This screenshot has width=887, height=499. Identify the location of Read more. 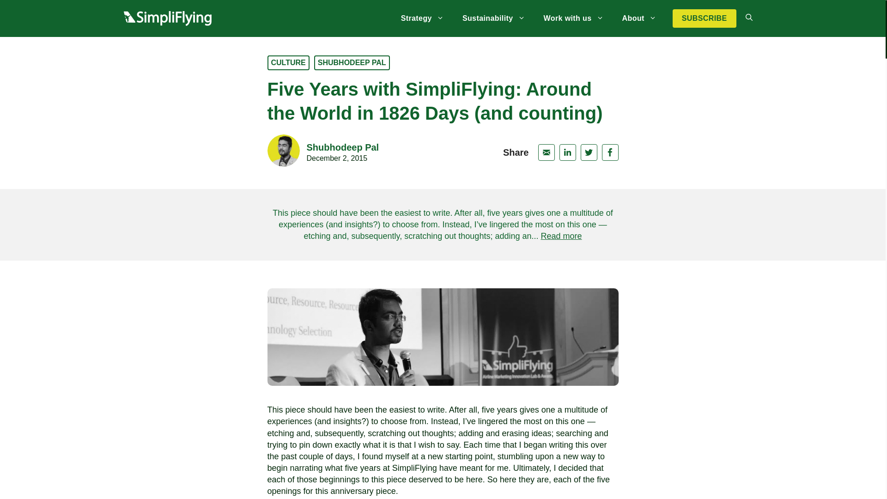
(573, 18).